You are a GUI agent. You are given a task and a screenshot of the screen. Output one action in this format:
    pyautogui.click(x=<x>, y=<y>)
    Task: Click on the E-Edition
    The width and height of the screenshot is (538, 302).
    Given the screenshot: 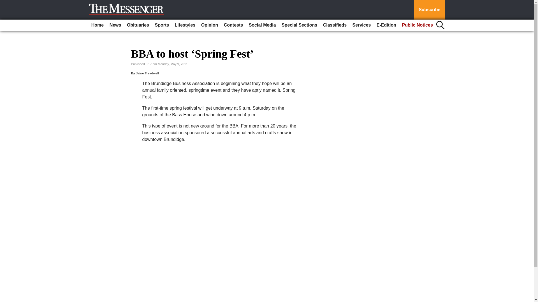 What is the action you would take?
    pyautogui.click(x=386, y=25)
    